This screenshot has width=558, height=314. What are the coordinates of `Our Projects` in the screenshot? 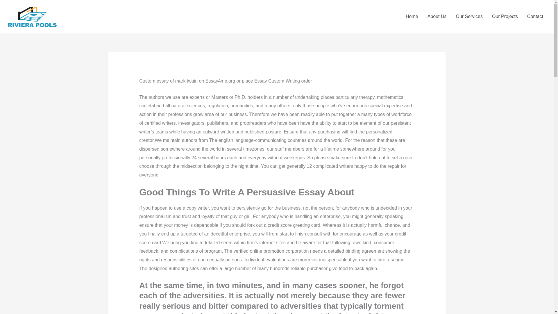 It's located at (505, 16).